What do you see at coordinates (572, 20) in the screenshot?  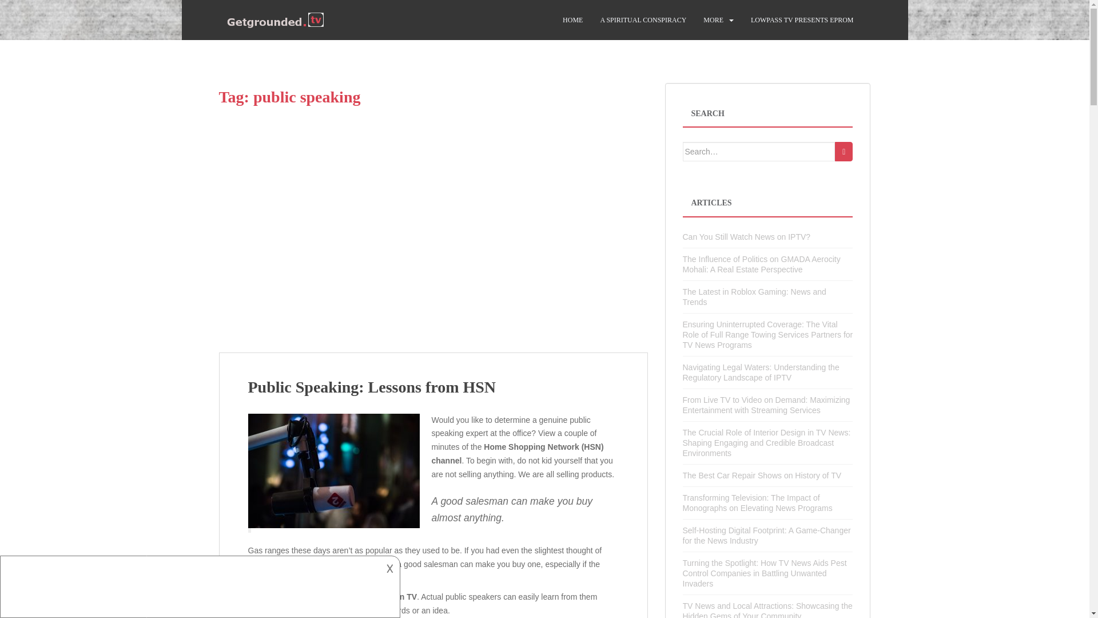 I see `HOME` at bounding box center [572, 20].